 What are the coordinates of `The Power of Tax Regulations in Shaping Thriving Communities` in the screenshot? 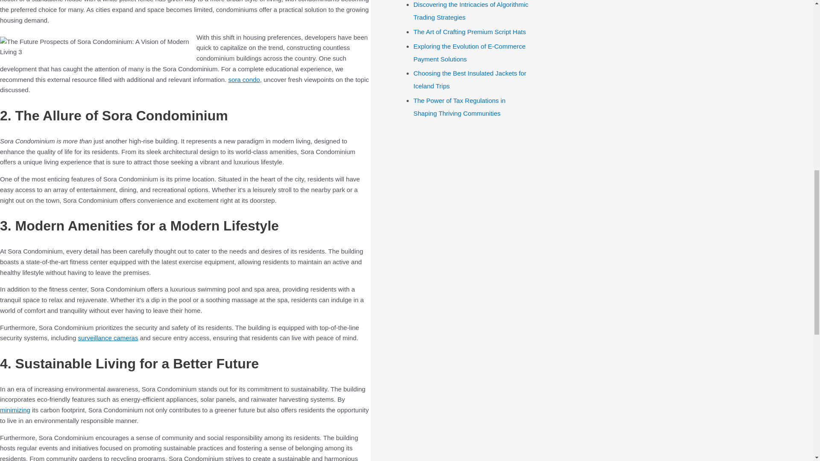 It's located at (460, 107).